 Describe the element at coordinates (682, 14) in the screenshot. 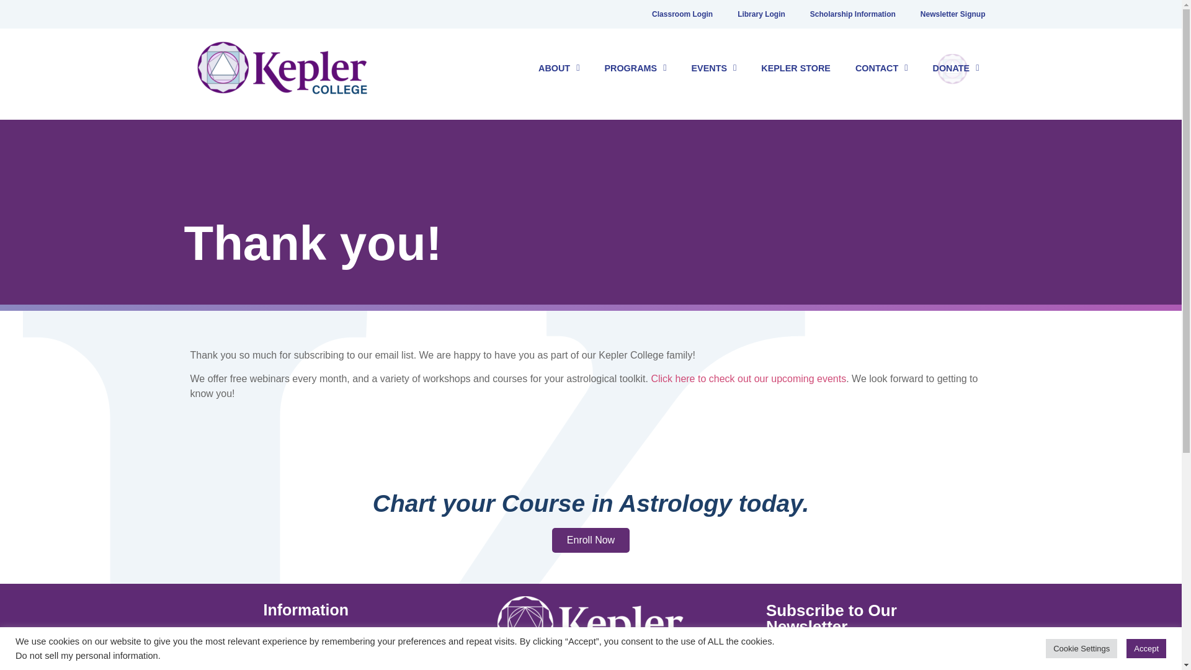

I see `Classroom Login` at that location.